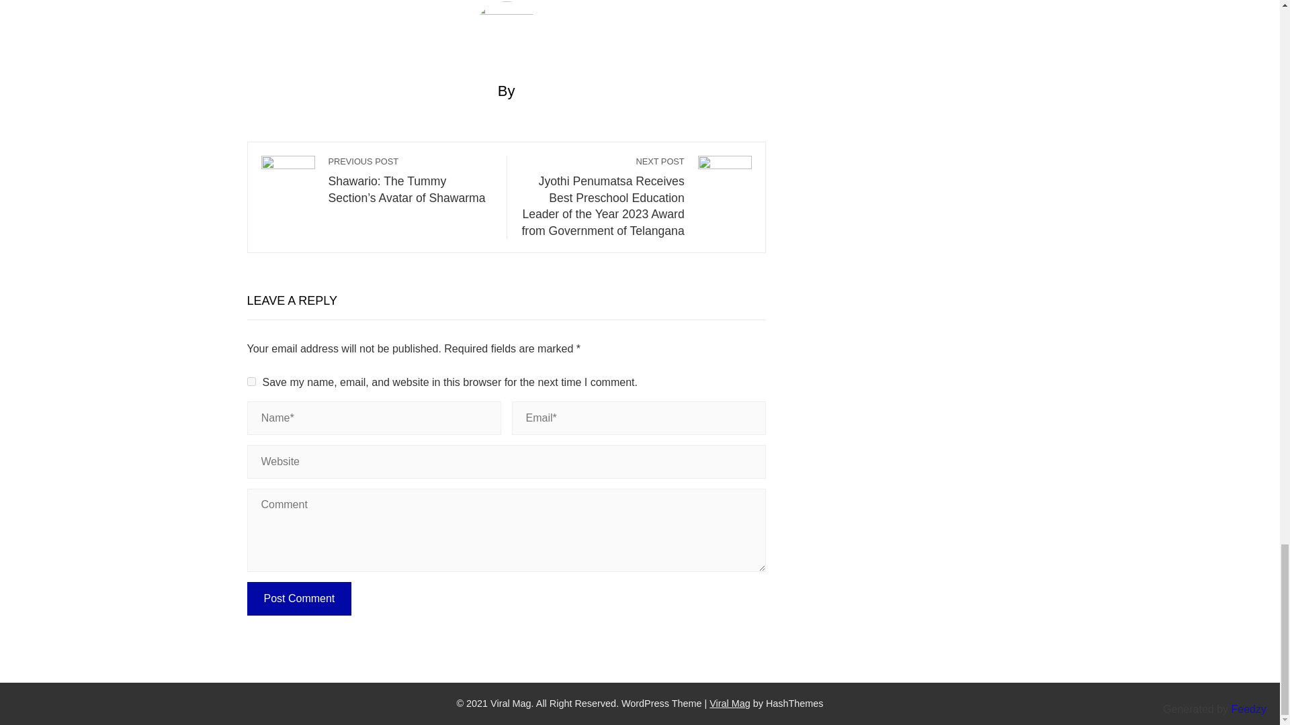  What do you see at coordinates (730, 704) in the screenshot?
I see `Download Viral News` at bounding box center [730, 704].